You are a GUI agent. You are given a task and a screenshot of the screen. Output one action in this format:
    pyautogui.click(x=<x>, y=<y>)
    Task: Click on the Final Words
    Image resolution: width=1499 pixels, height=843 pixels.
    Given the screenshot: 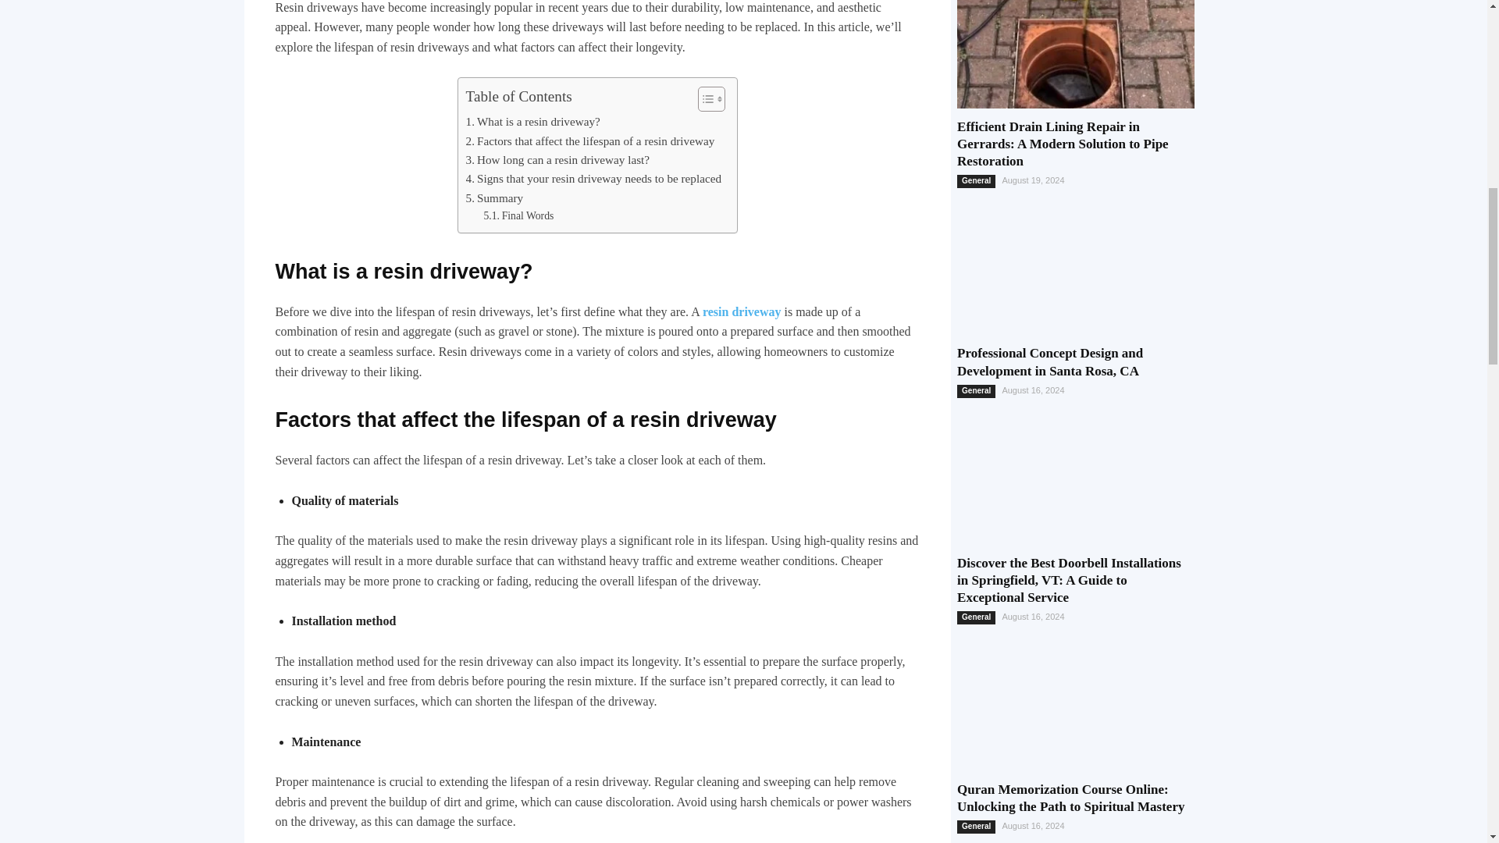 What is the action you would take?
    pyautogui.click(x=518, y=215)
    